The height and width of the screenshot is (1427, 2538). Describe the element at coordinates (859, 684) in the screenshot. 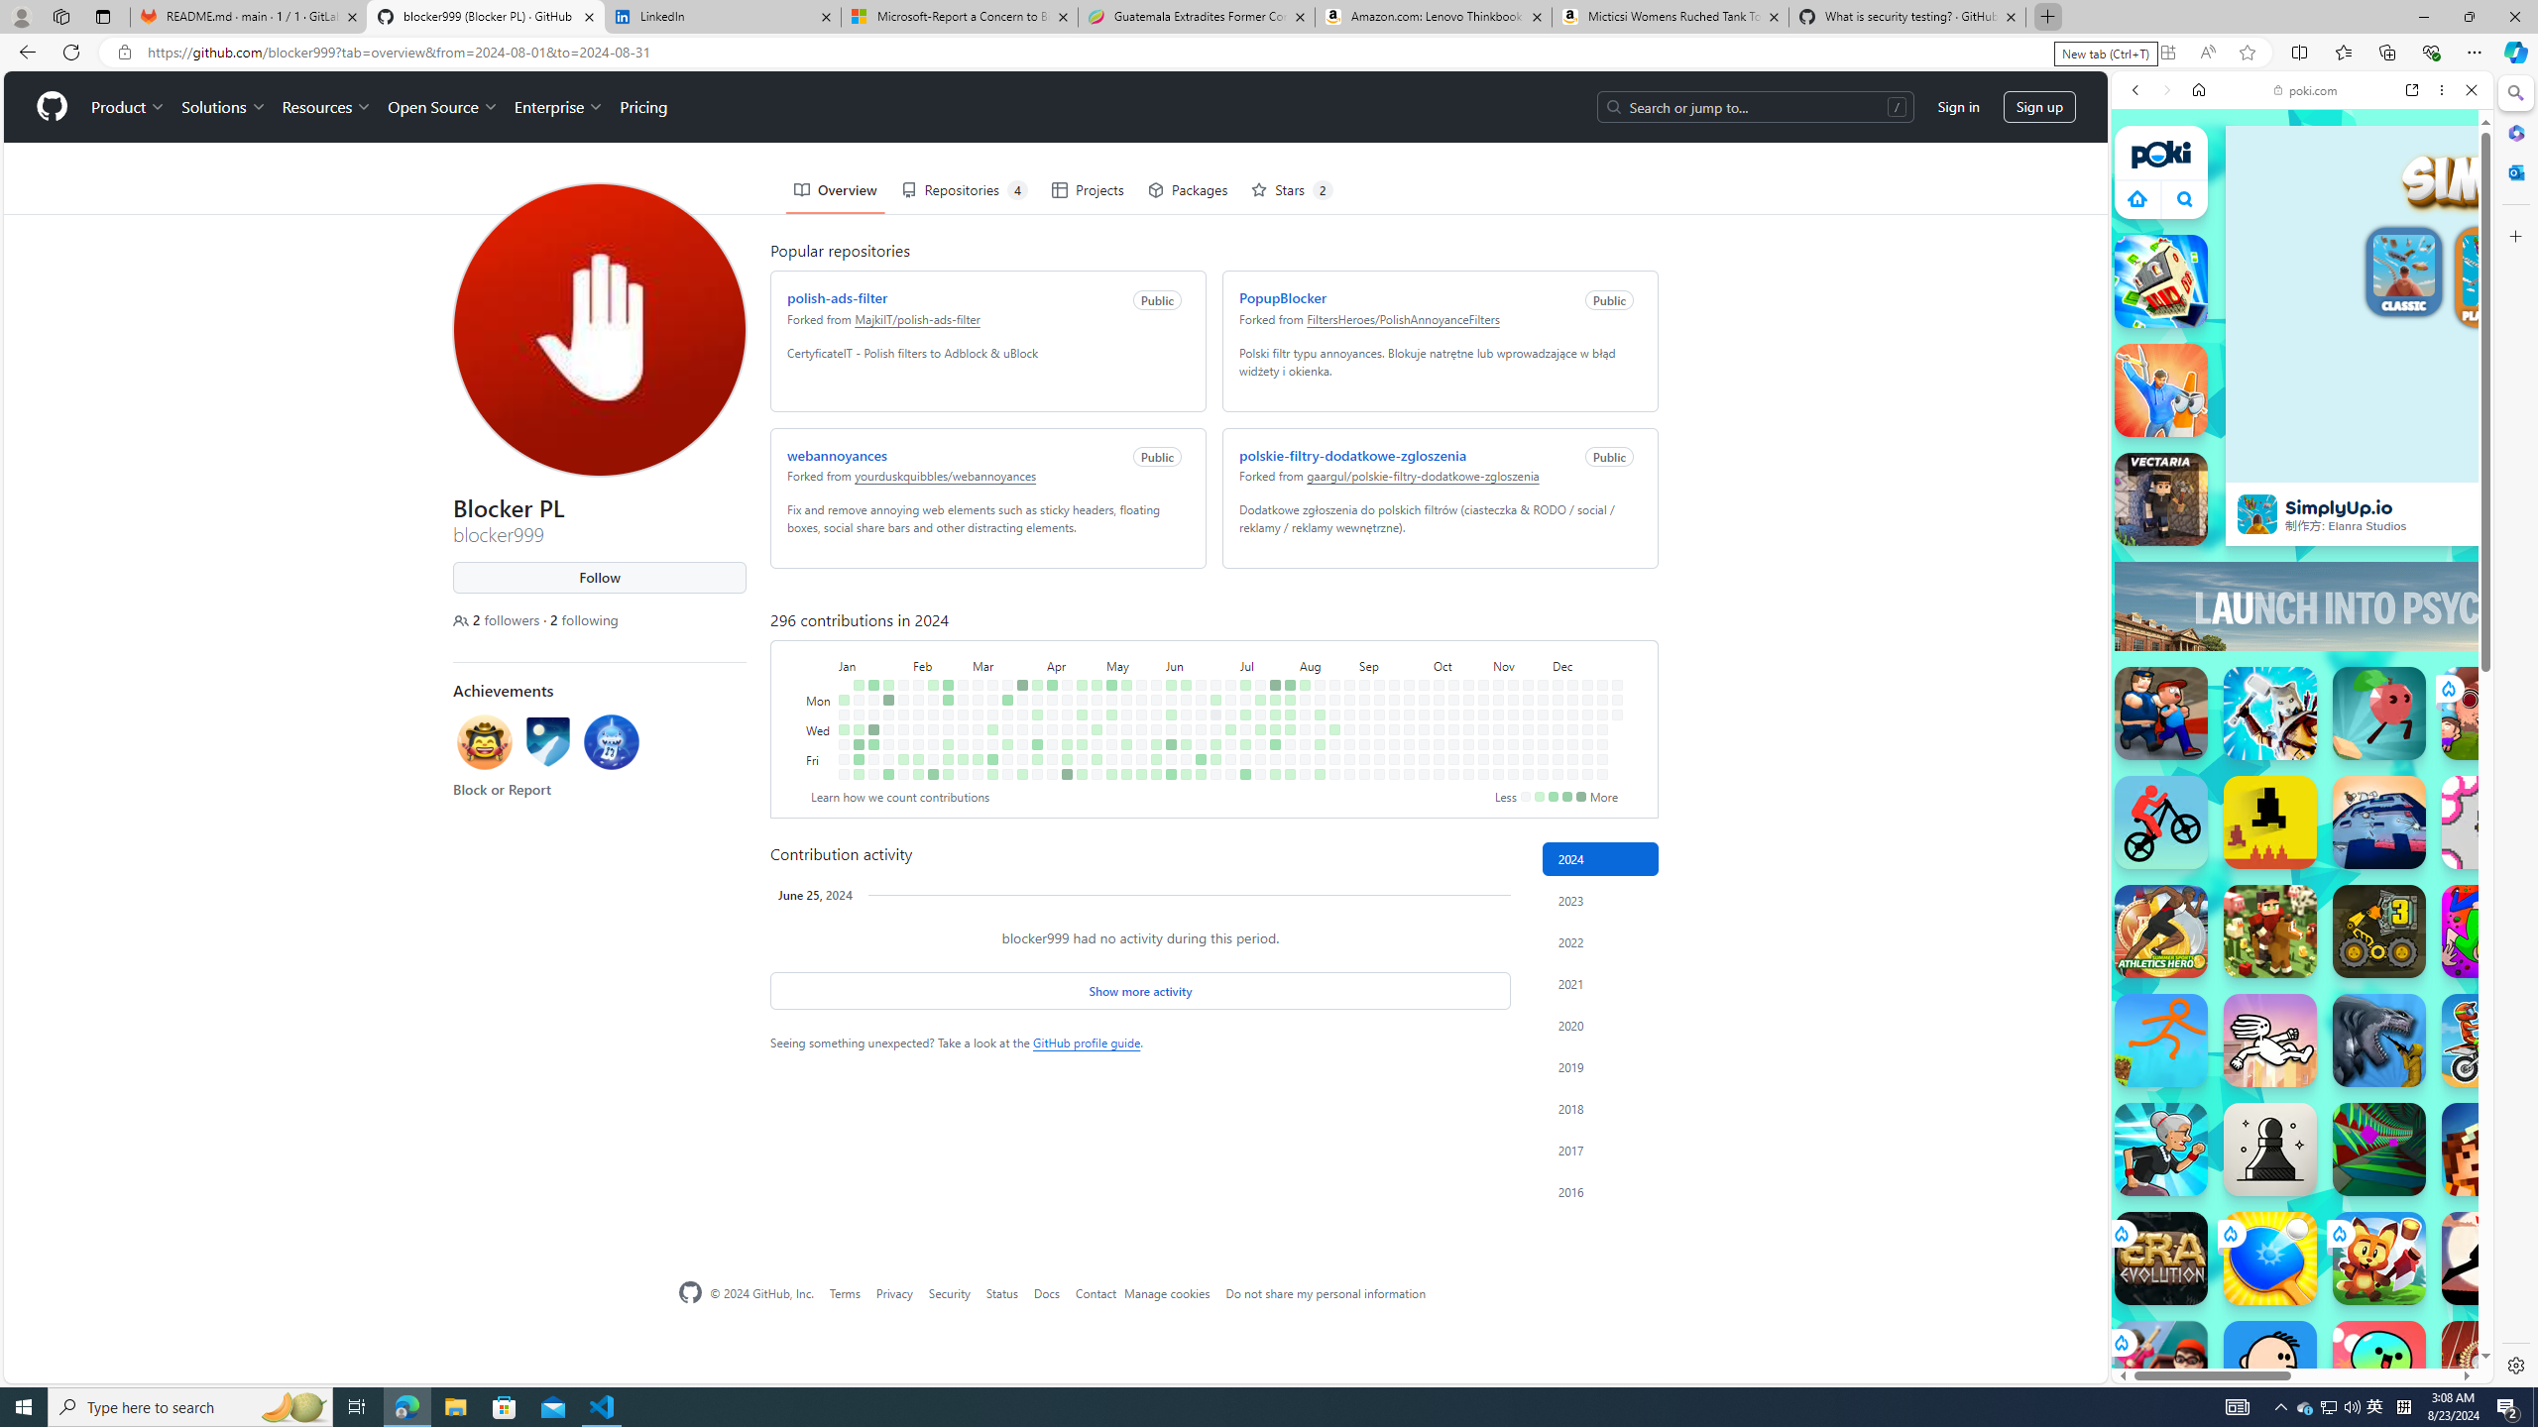

I see `3 contributions on January 7th.` at that location.